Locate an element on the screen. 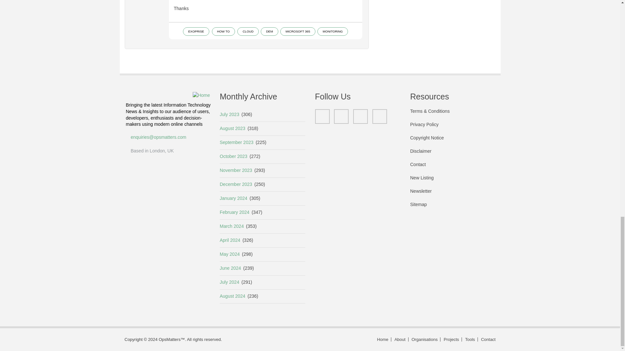 Image resolution: width=625 pixels, height=351 pixels. Takes you back to the homepage is located at coordinates (383, 339).